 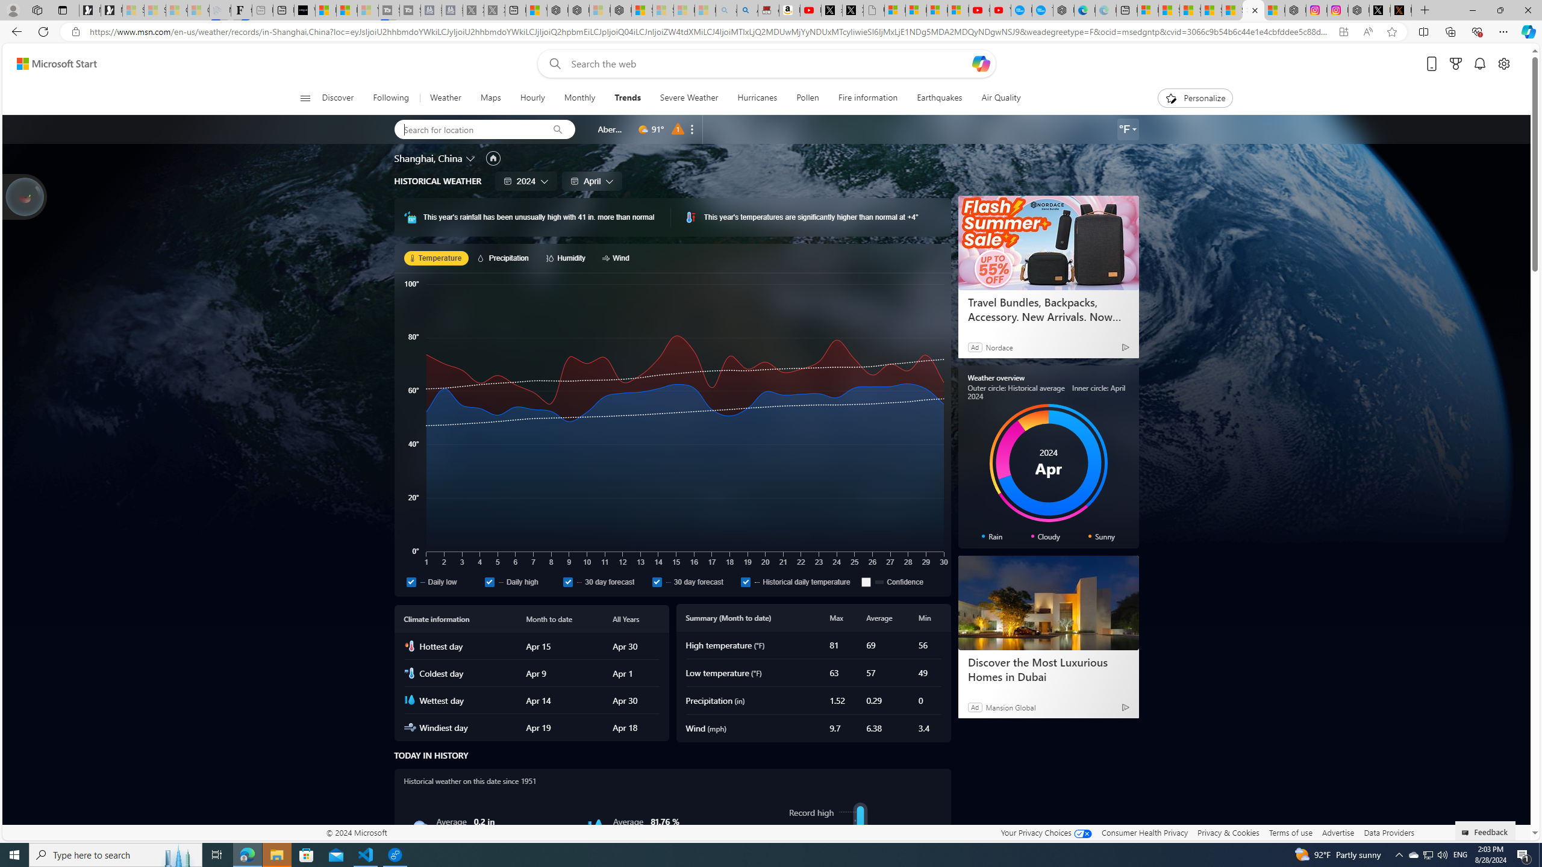 I want to click on Shanghai, China hourly forecast | Microsoft Weather, so click(x=1190, y=10).